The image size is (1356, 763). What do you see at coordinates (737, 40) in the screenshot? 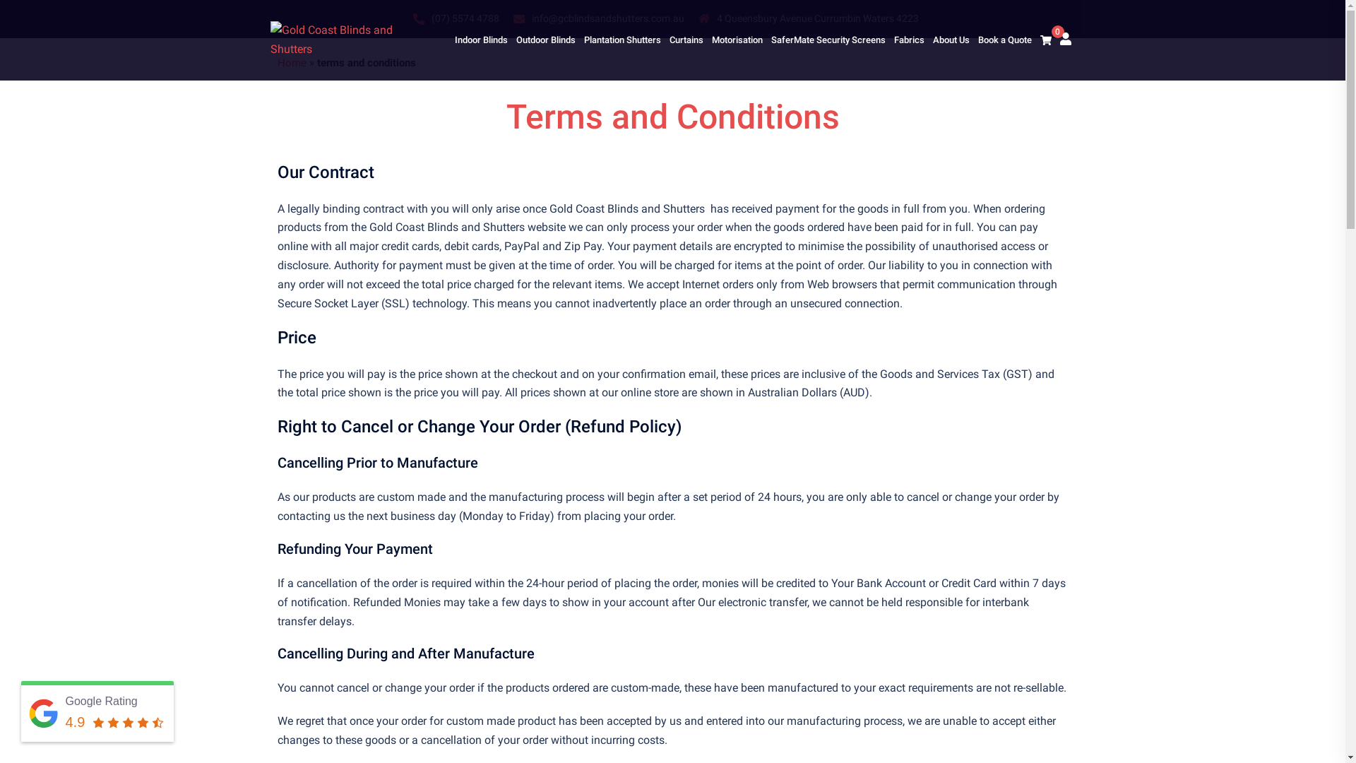
I see `Motorisation` at bounding box center [737, 40].